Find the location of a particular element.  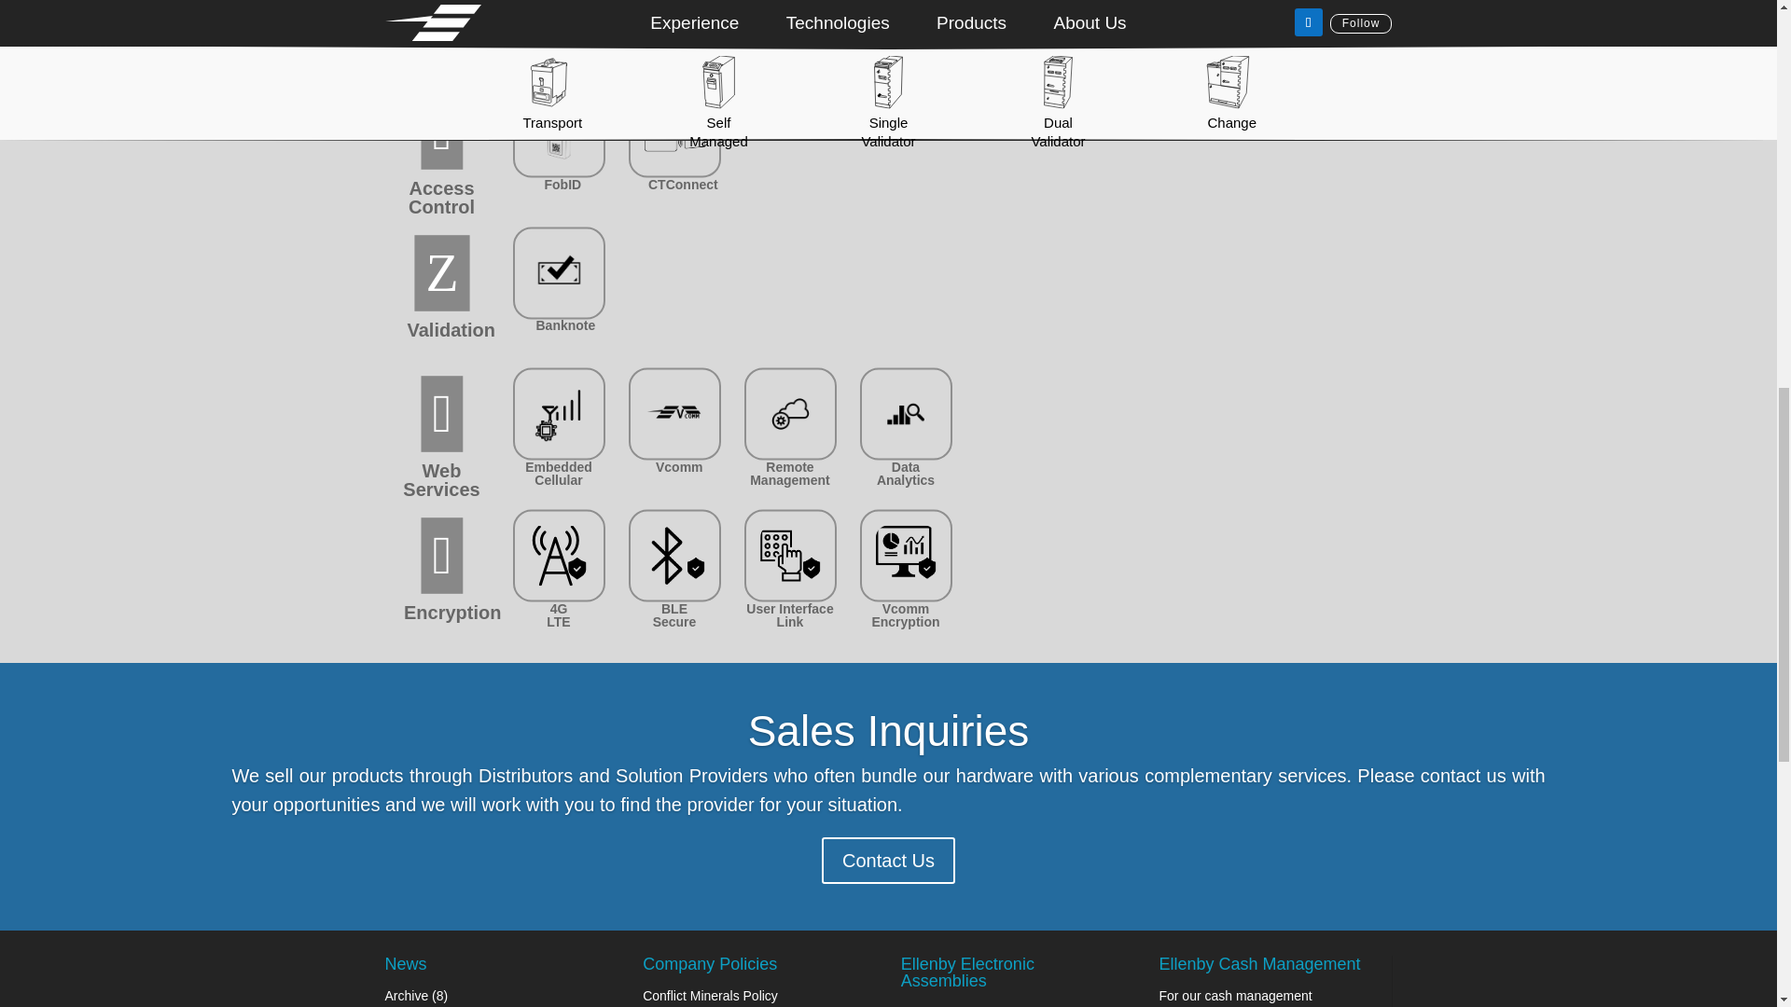

Trip Time is located at coordinates (905, 48).